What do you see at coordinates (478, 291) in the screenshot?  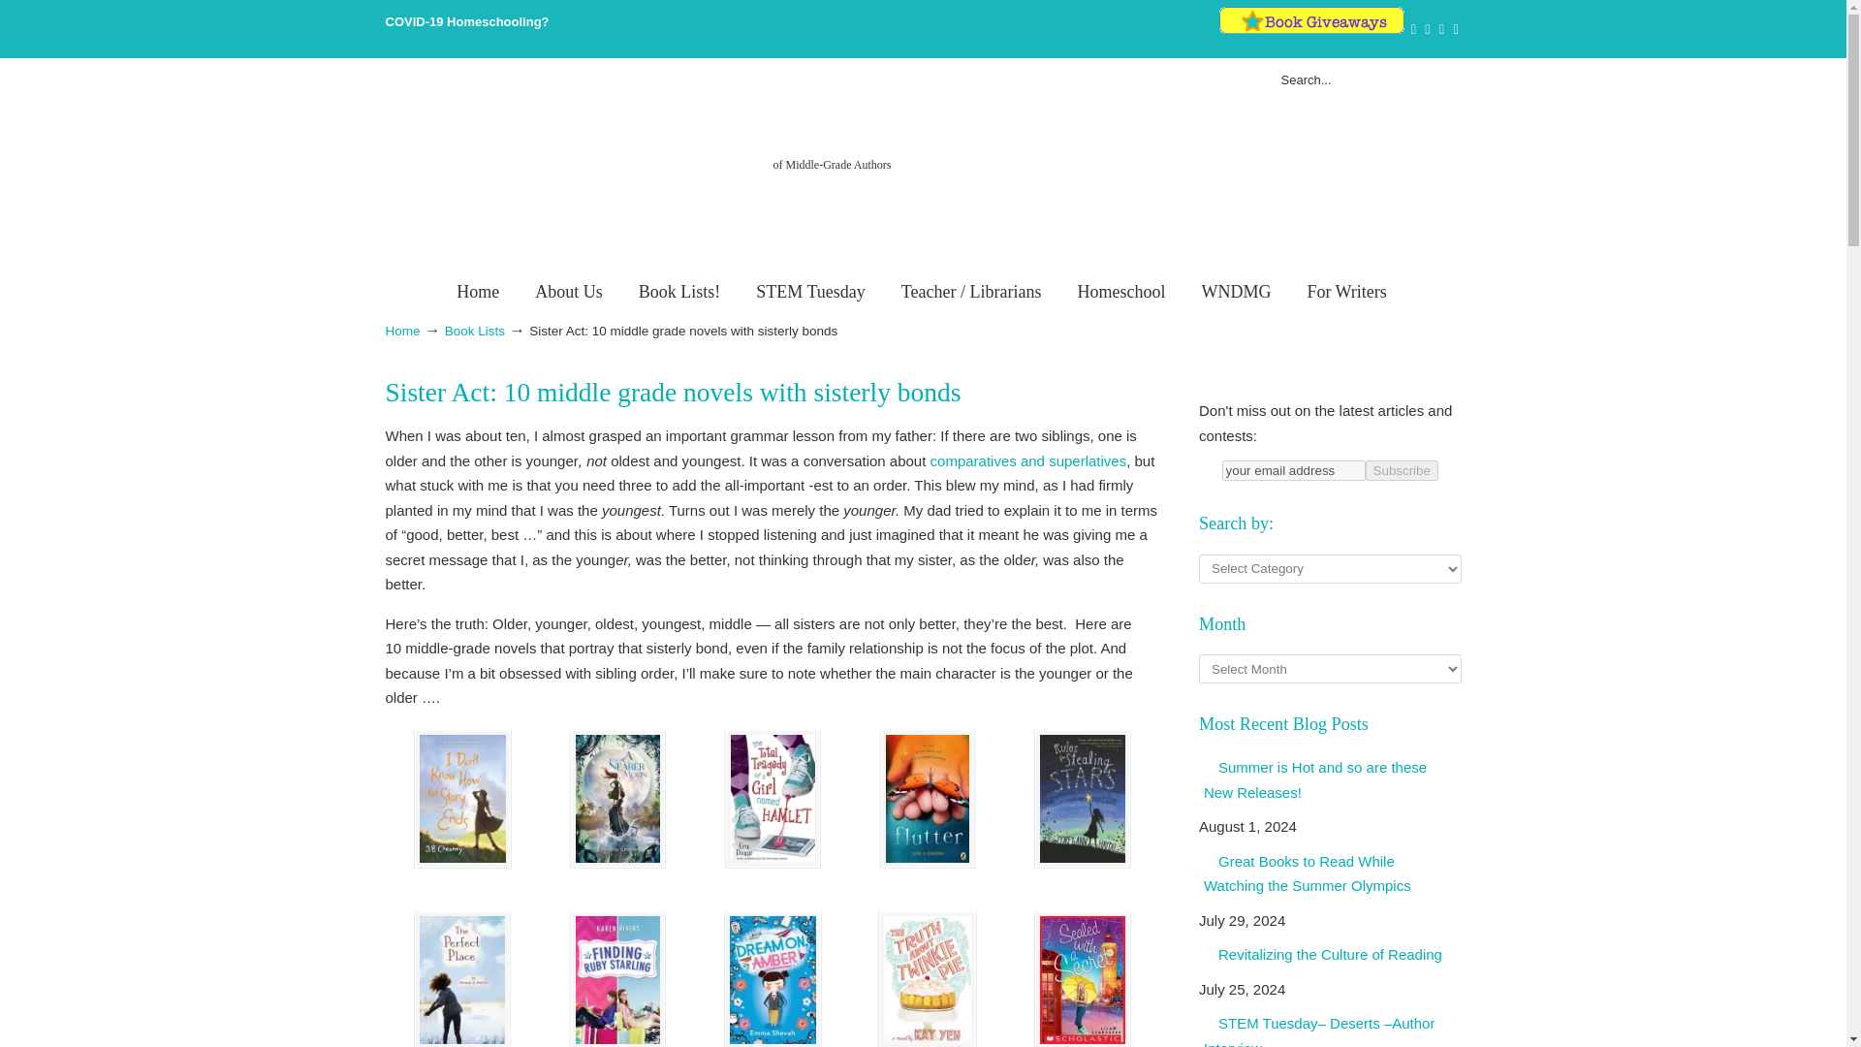 I see `Home` at bounding box center [478, 291].